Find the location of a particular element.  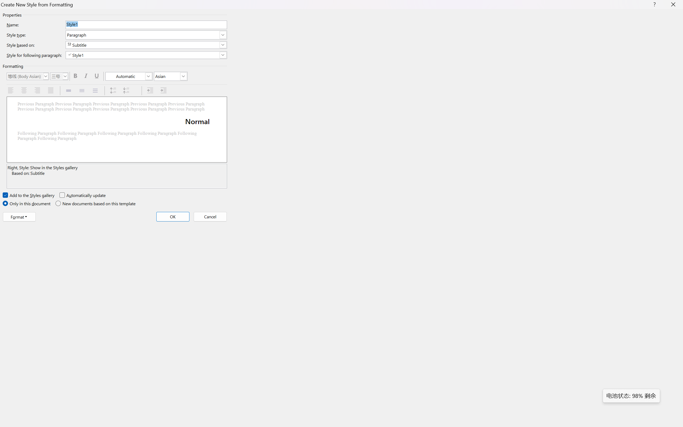

Bold is located at coordinates (76, 76).